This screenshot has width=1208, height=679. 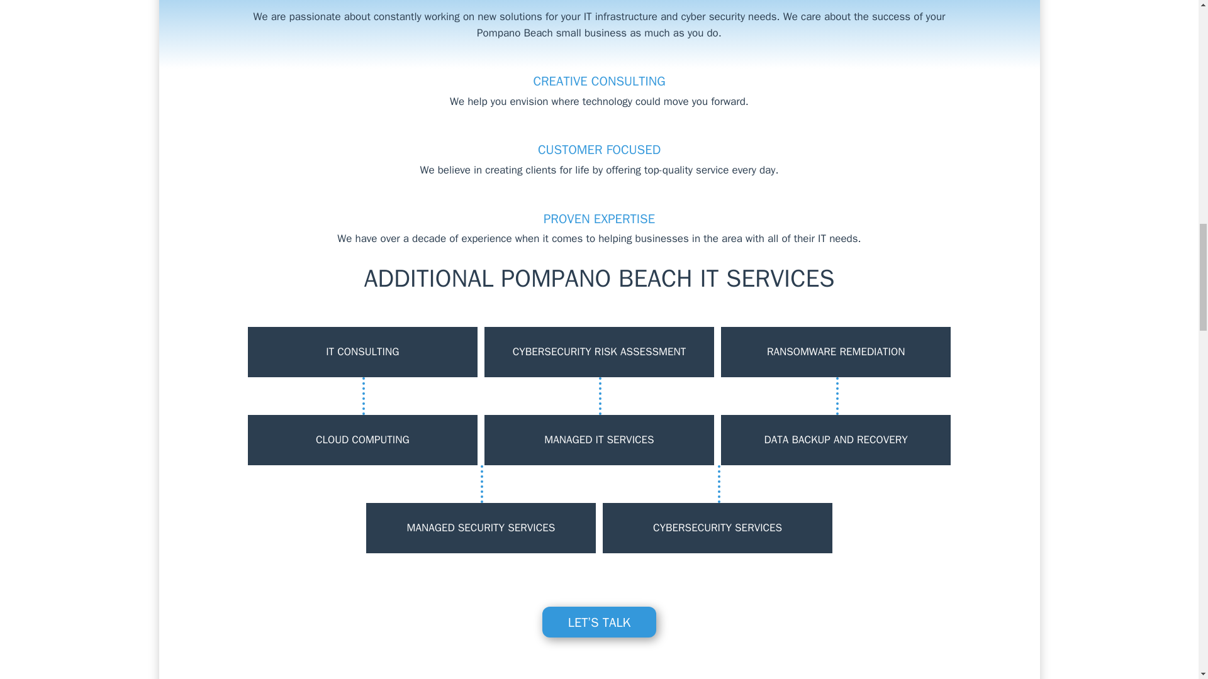 I want to click on MANAGED SECURITY SERVICES, so click(x=481, y=528).